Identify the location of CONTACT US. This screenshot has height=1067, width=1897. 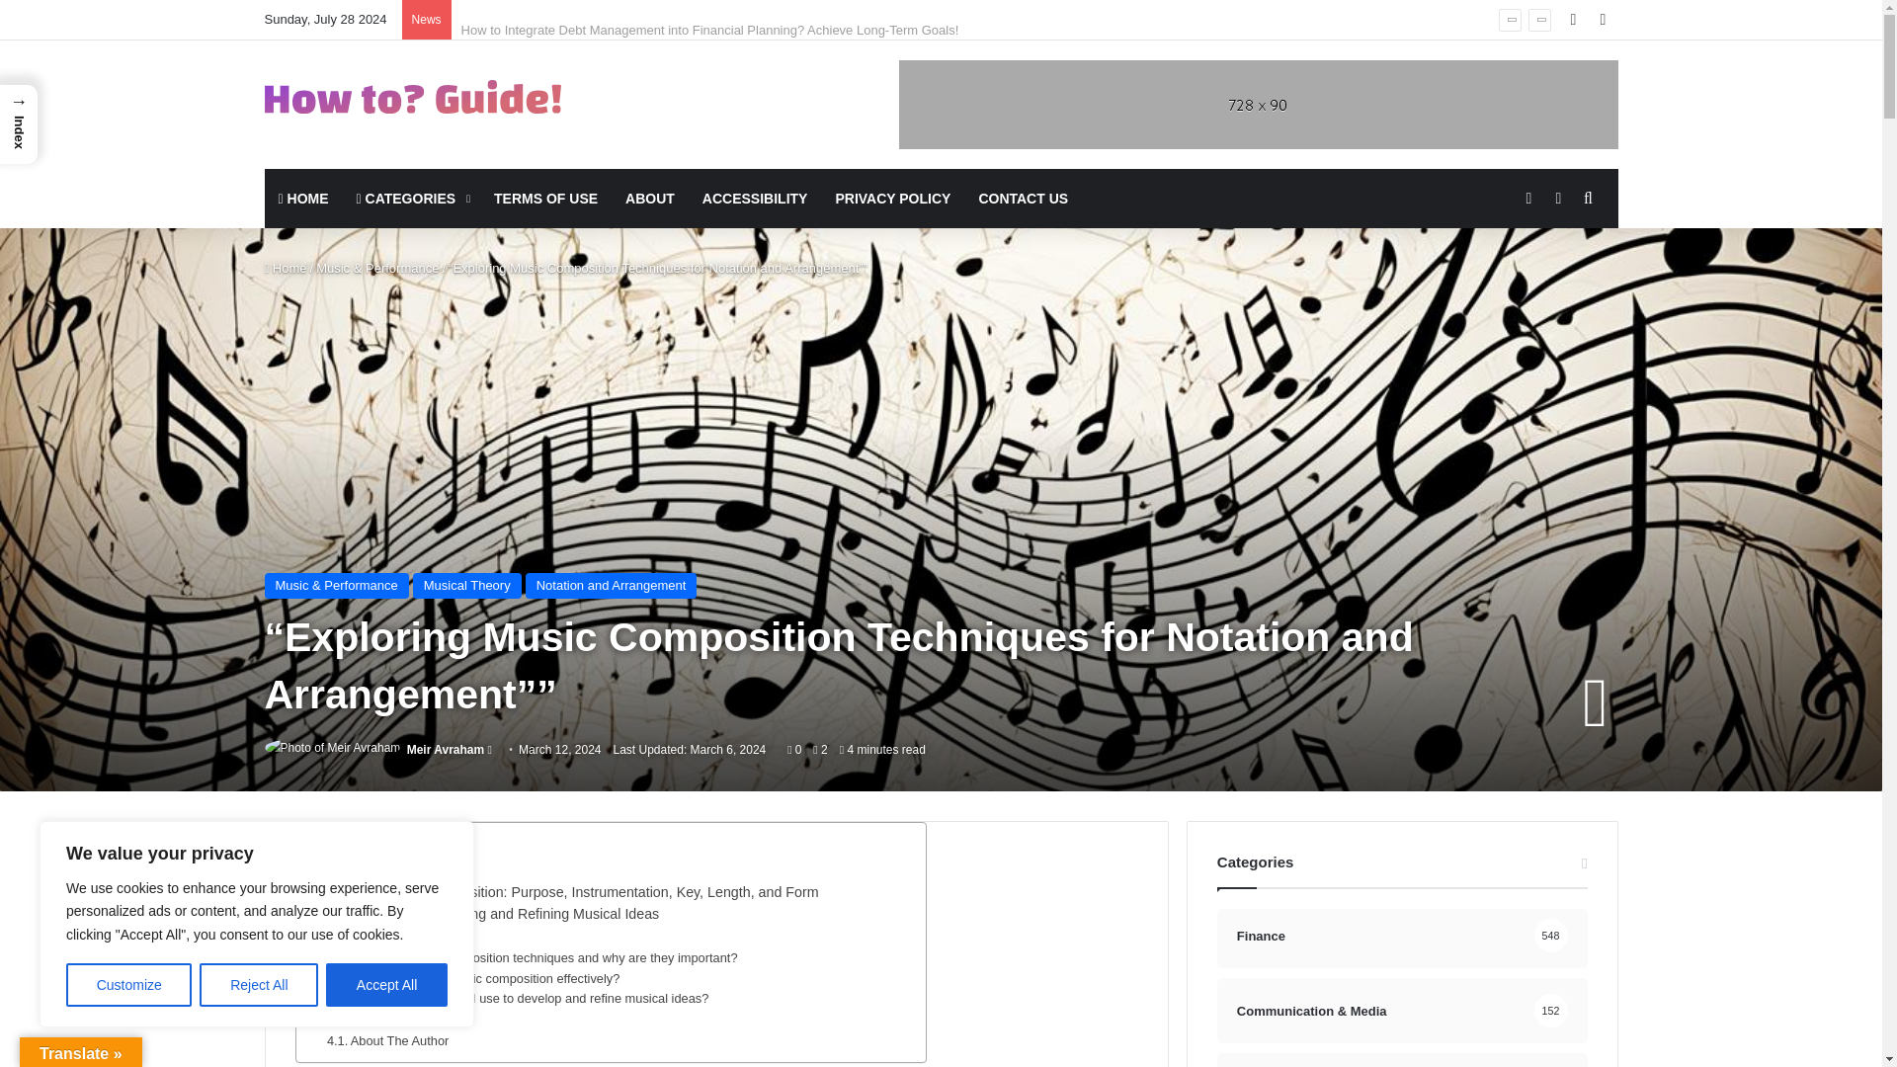
(1022, 198).